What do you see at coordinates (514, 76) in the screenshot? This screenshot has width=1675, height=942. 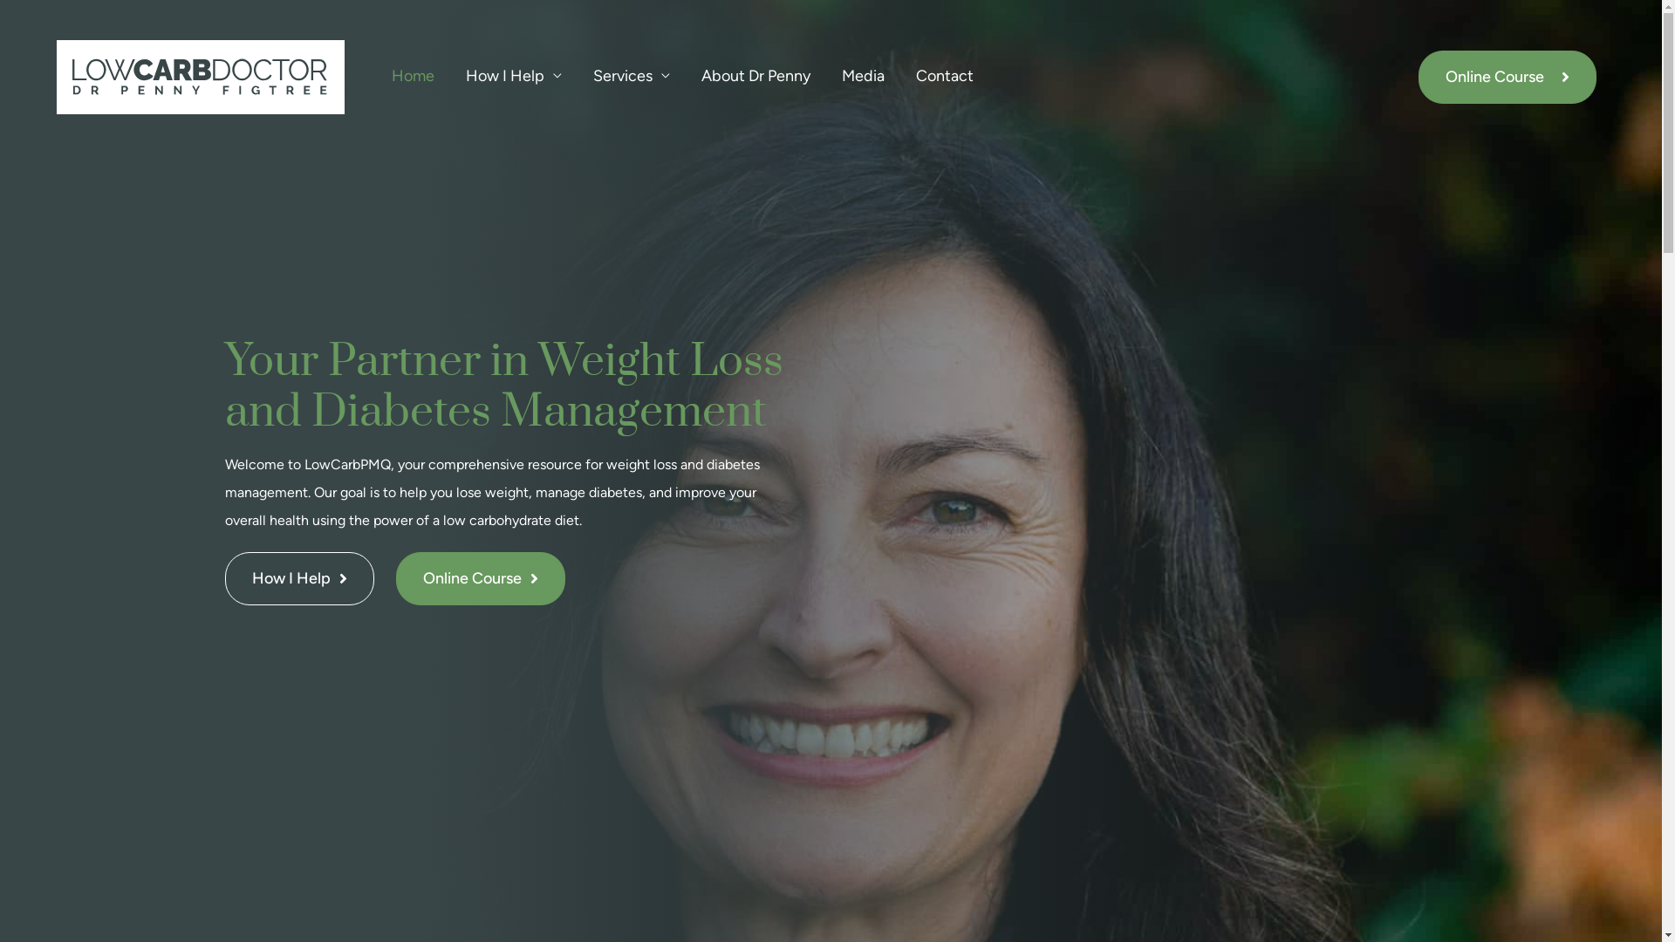 I see `How I Help` at bounding box center [514, 76].